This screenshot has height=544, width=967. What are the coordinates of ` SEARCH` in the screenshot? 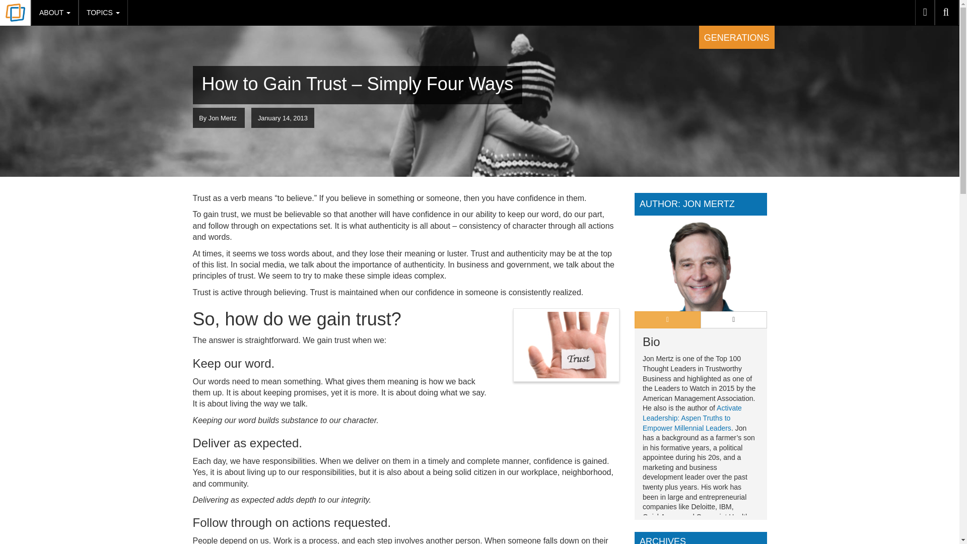 It's located at (947, 12).